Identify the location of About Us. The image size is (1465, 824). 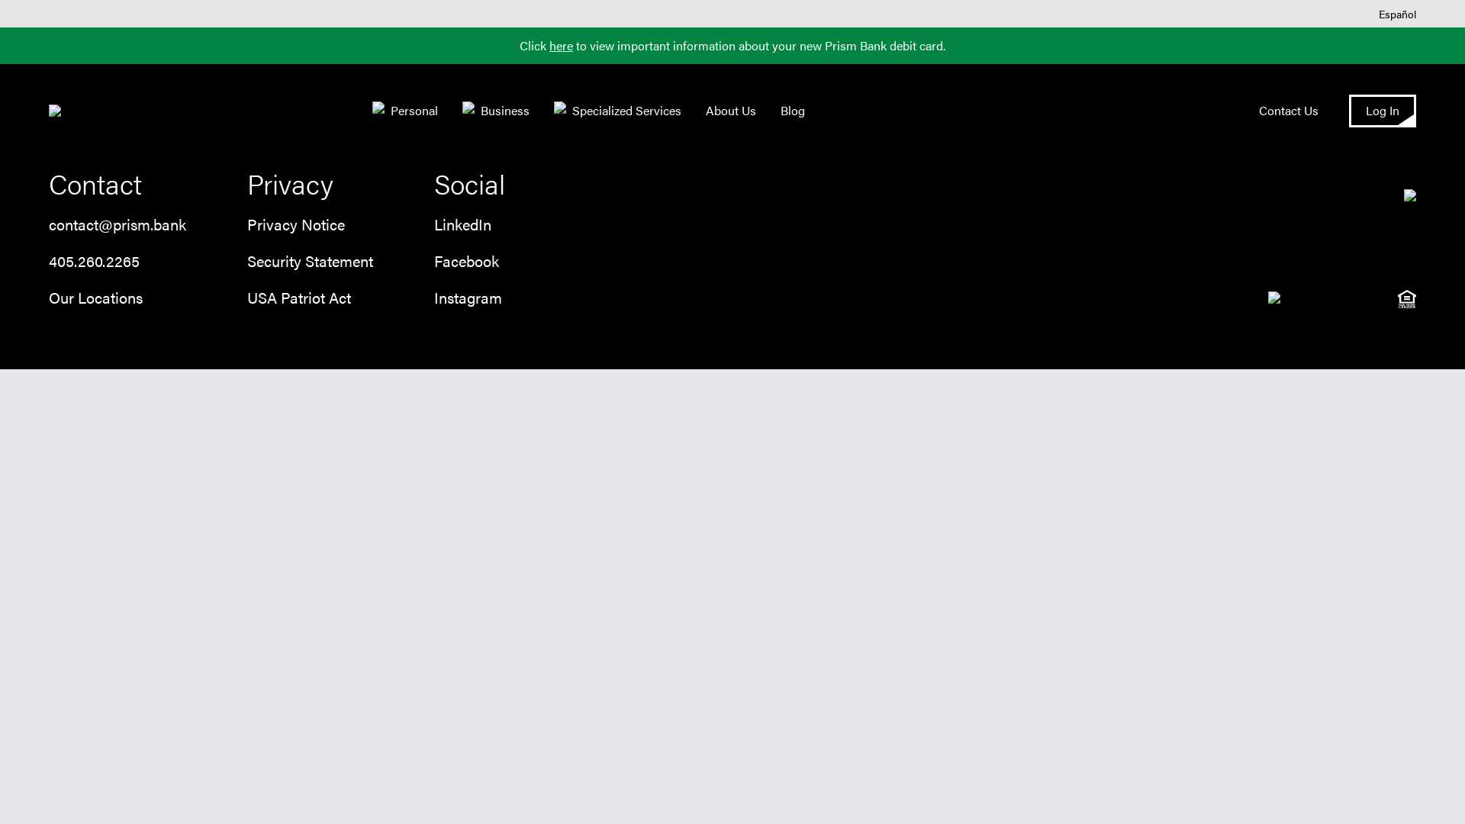
(731, 110).